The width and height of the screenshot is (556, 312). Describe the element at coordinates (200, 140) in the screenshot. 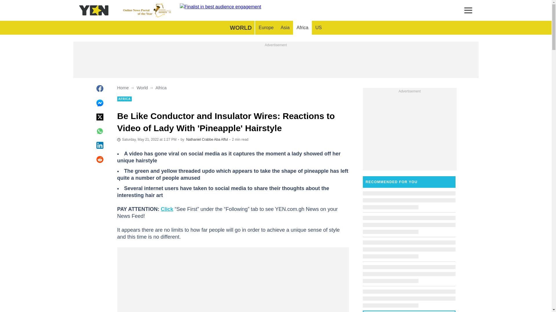

I see `Author page` at that location.